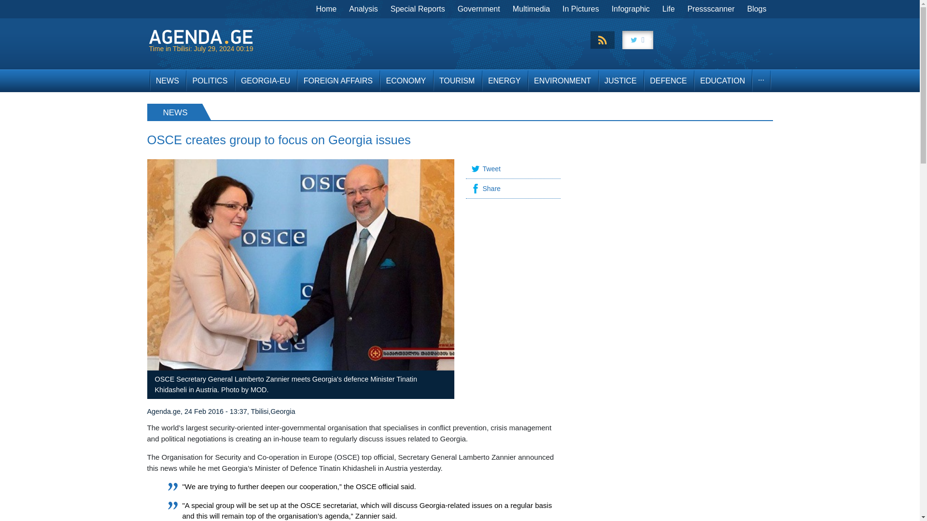 The width and height of the screenshot is (927, 521). I want to click on Infographic, so click(631, 9).